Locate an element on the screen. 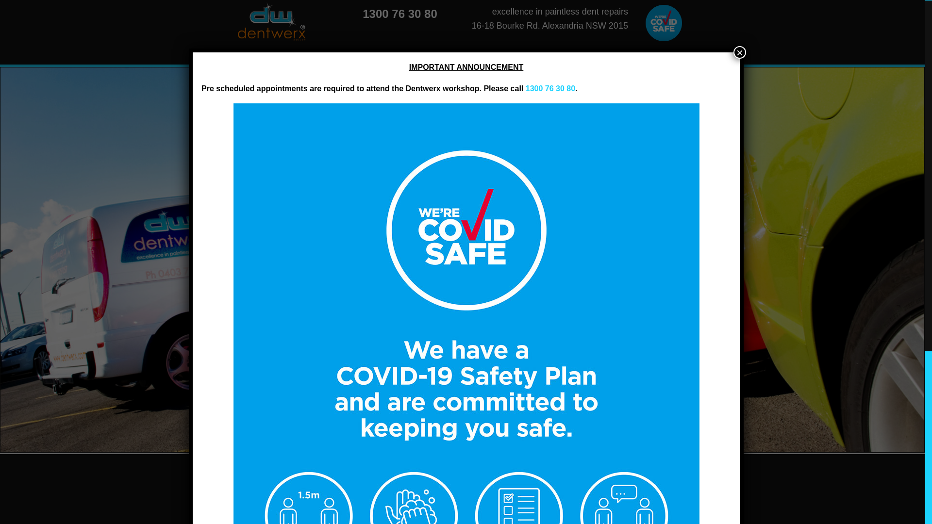 Image resolution: width=932 pixels, height=524 pixels. 1300 76 30 80 is located at coordinates (550, 88).